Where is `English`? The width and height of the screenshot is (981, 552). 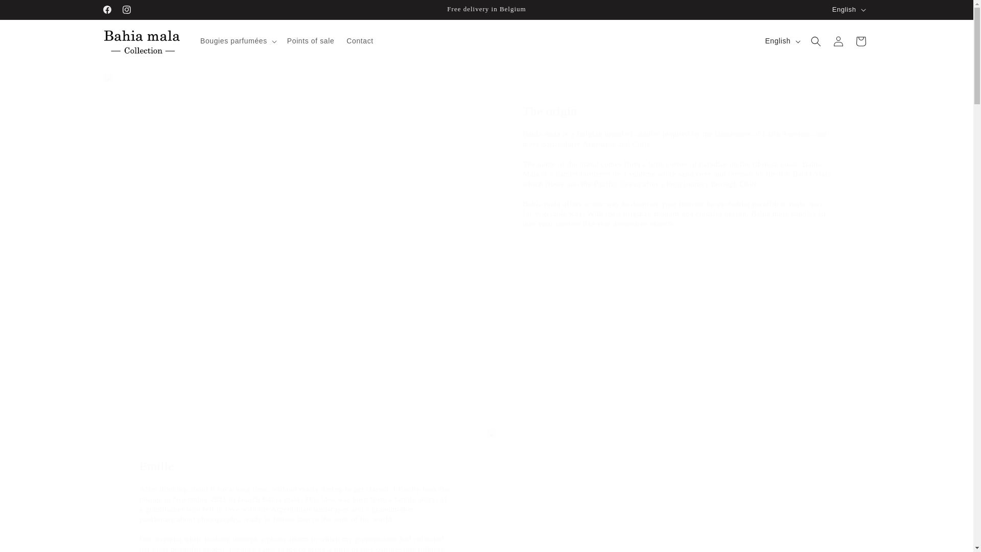
English is located at coordinates (848, 9).